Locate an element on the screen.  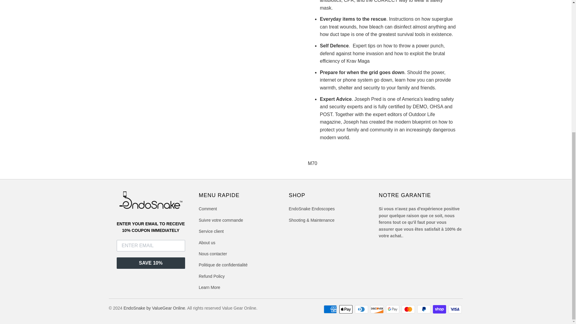
Diners Club is located at coordinates (362, 309).